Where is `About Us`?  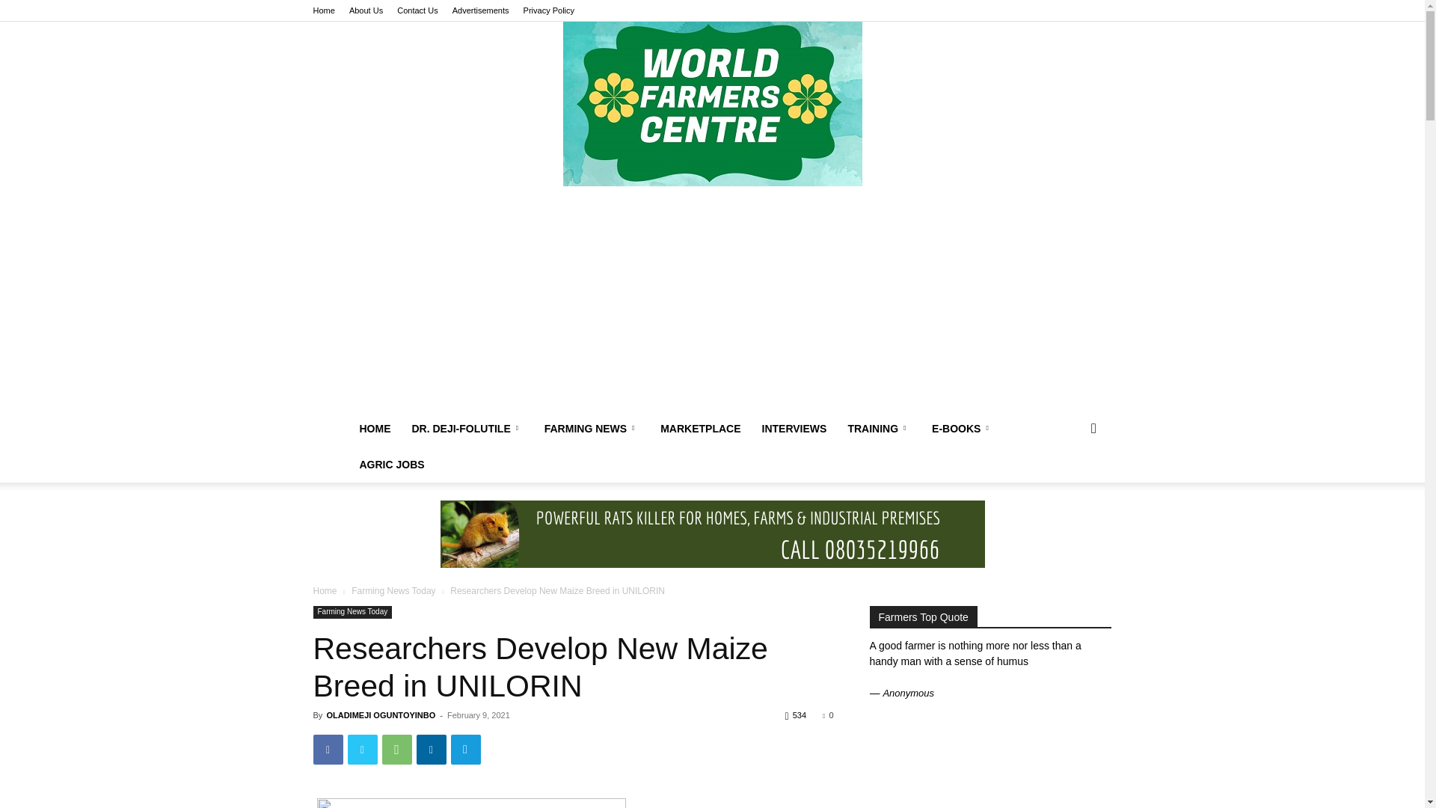 About Us is located at coordinates (366, 10).